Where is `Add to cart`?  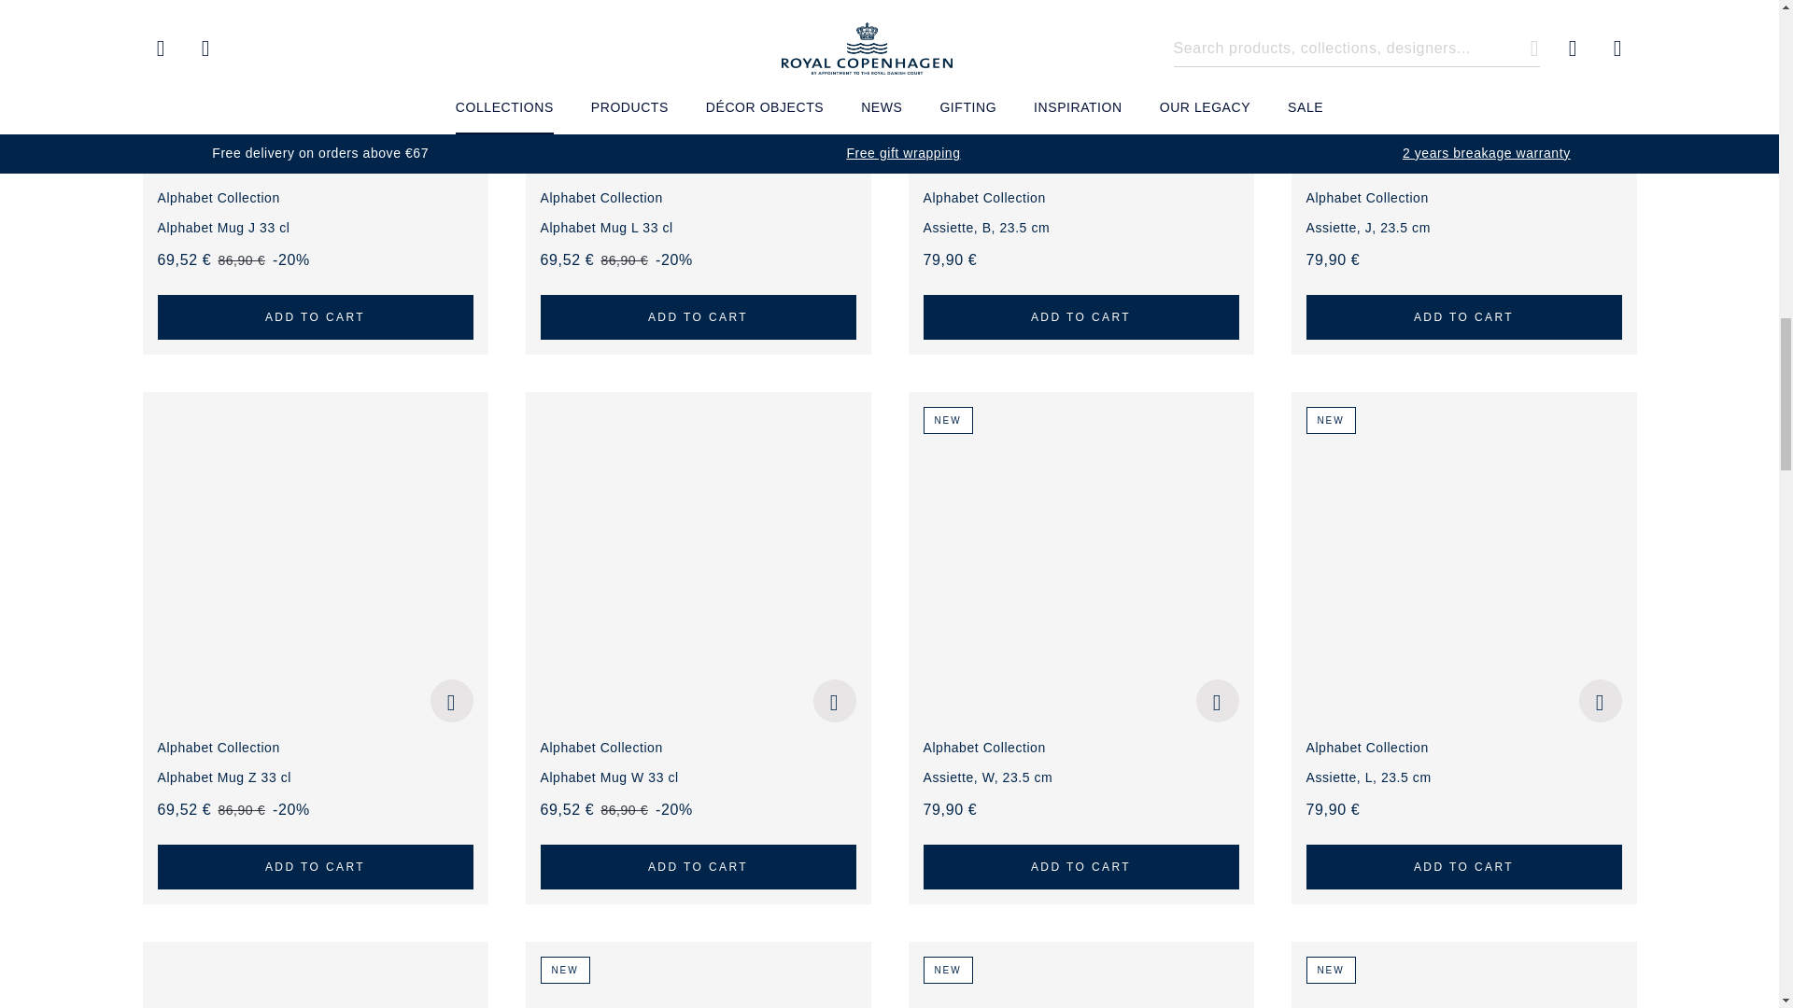 Add to cart is located at coordinates (697, 866).